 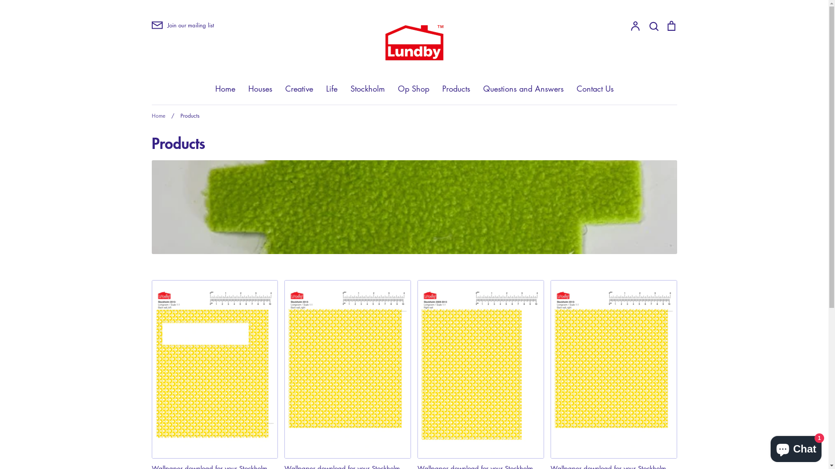 What do you see at coordinates (796, 447) in the screenshot?
I see `Shopify online store chat` at bounding box center [796, 447].